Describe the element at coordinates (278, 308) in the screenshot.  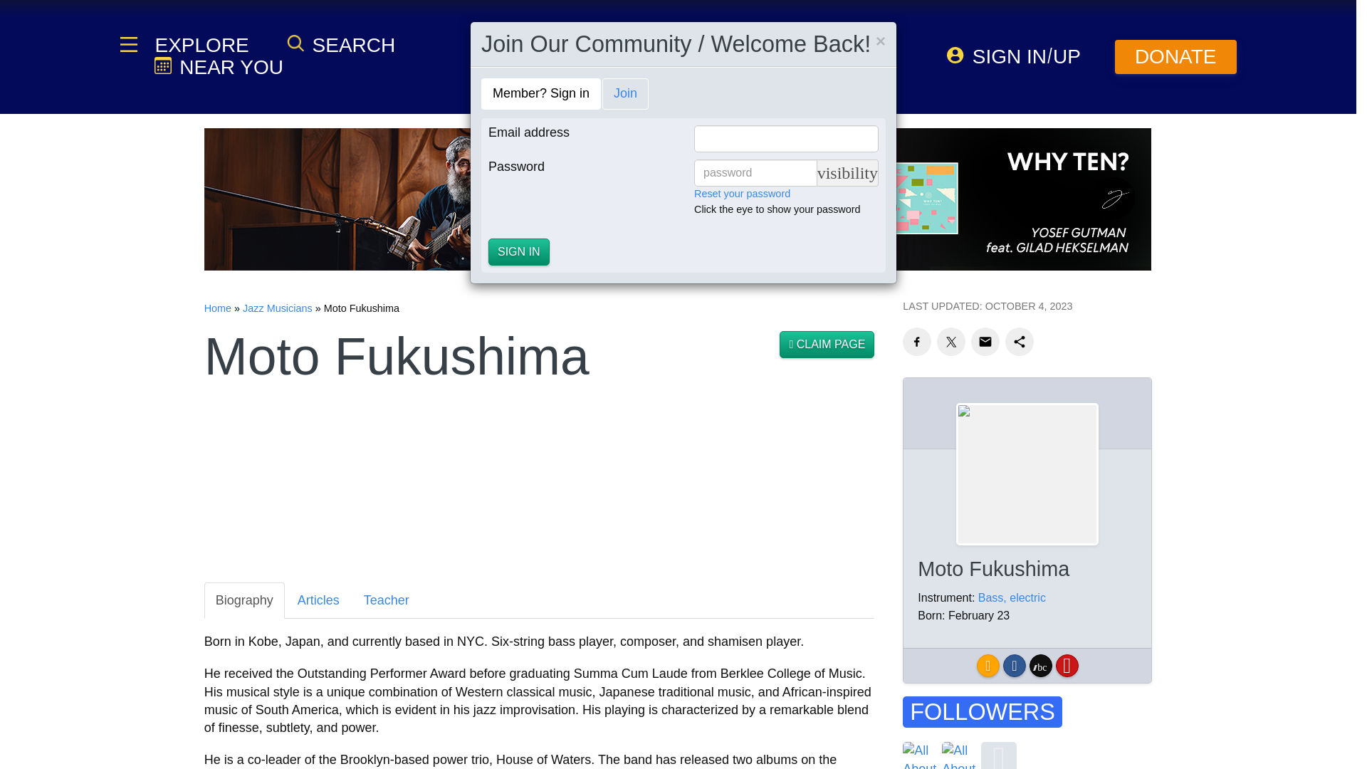
I see `All About Jazz Jazz Musicians` at that location.